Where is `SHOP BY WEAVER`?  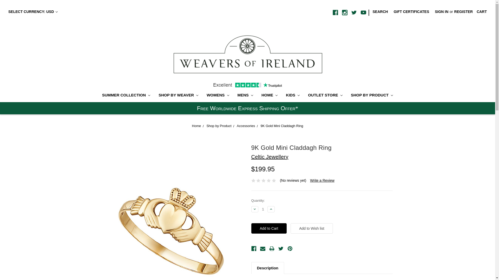
SHOP BY WEAVER is located at coordinates (178, 96).